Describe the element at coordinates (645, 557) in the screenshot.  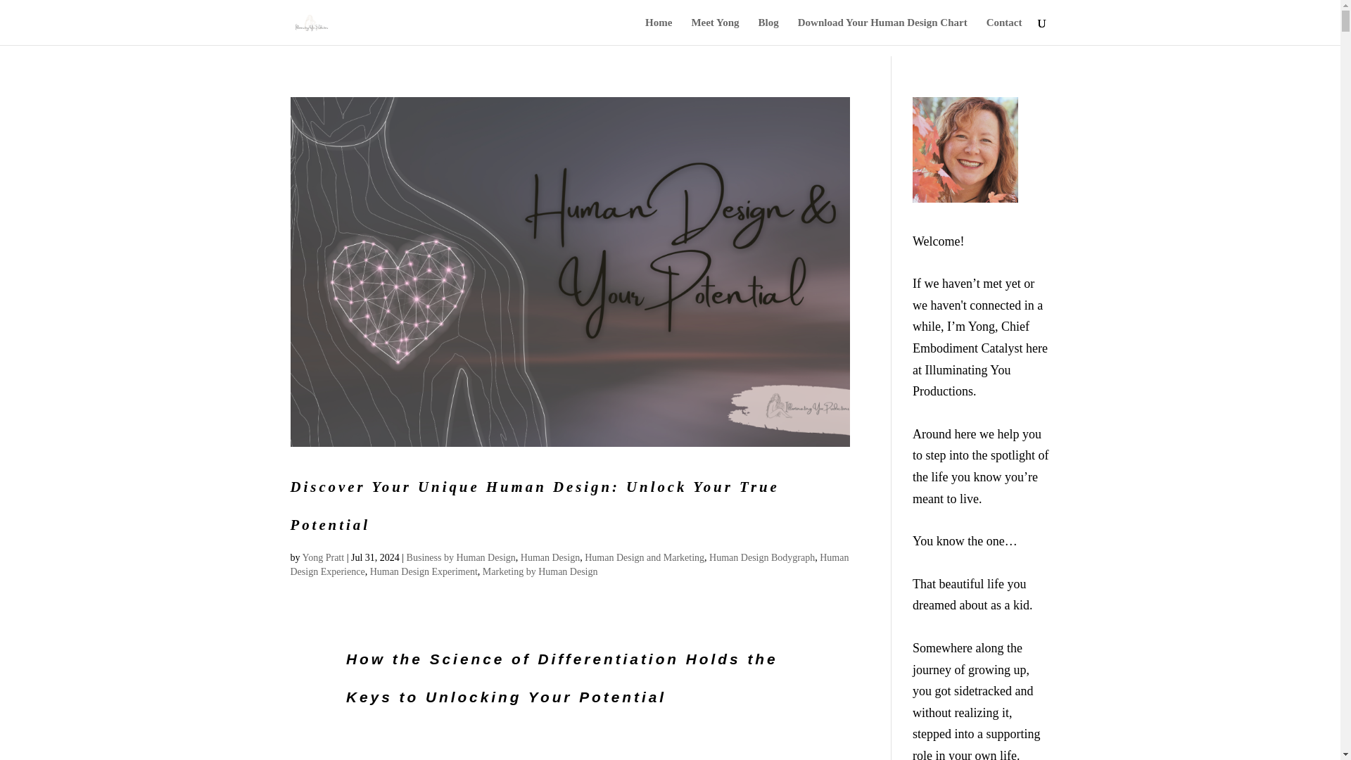
I see `Human Design and Marketing` at that location.